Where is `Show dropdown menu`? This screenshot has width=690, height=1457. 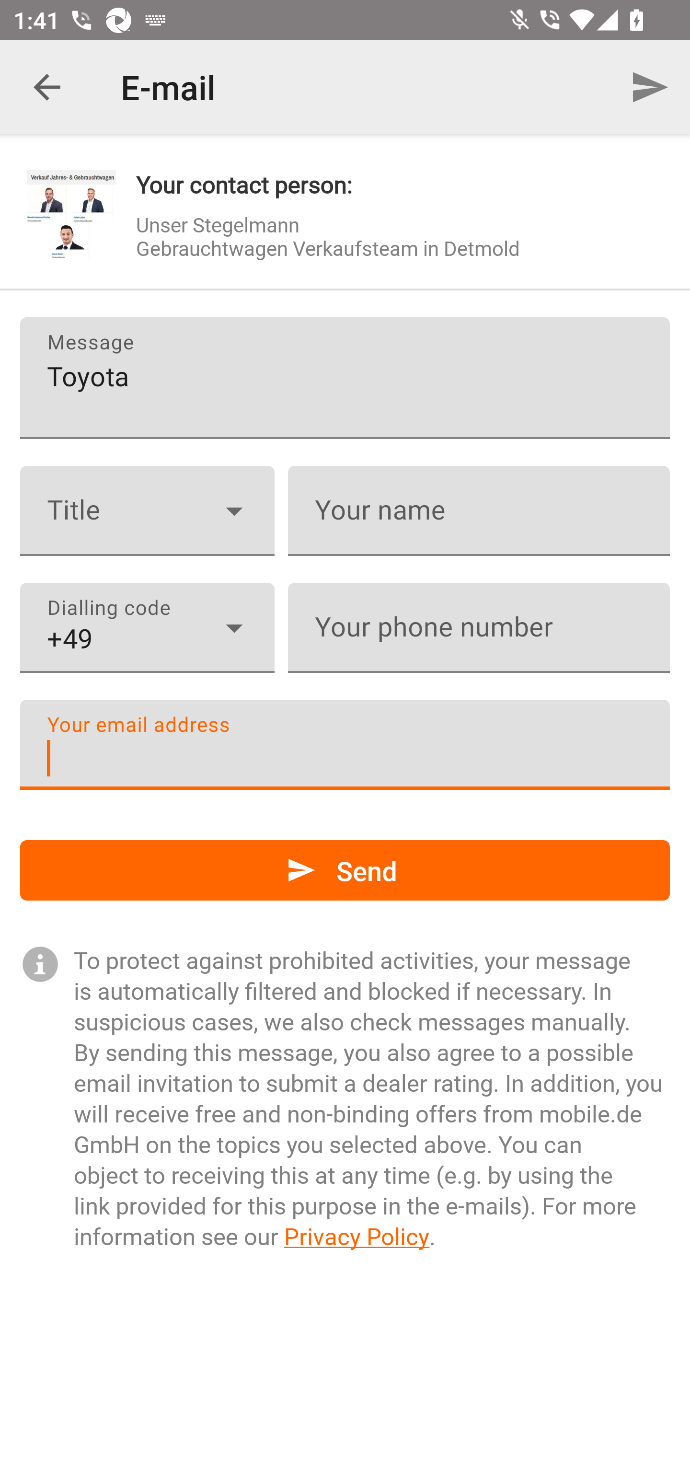
Show dropdown menu is located at coordinates (234, 628).